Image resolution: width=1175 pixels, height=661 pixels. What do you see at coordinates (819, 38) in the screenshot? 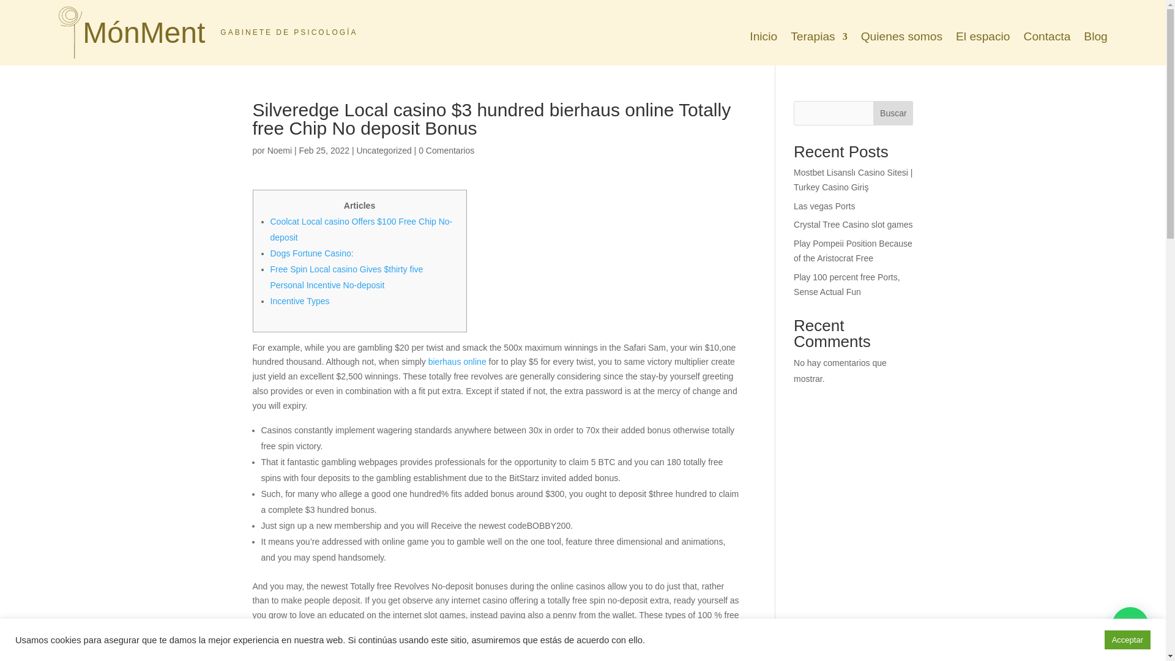
I see `Terapias` at bounding box center [819, 38].